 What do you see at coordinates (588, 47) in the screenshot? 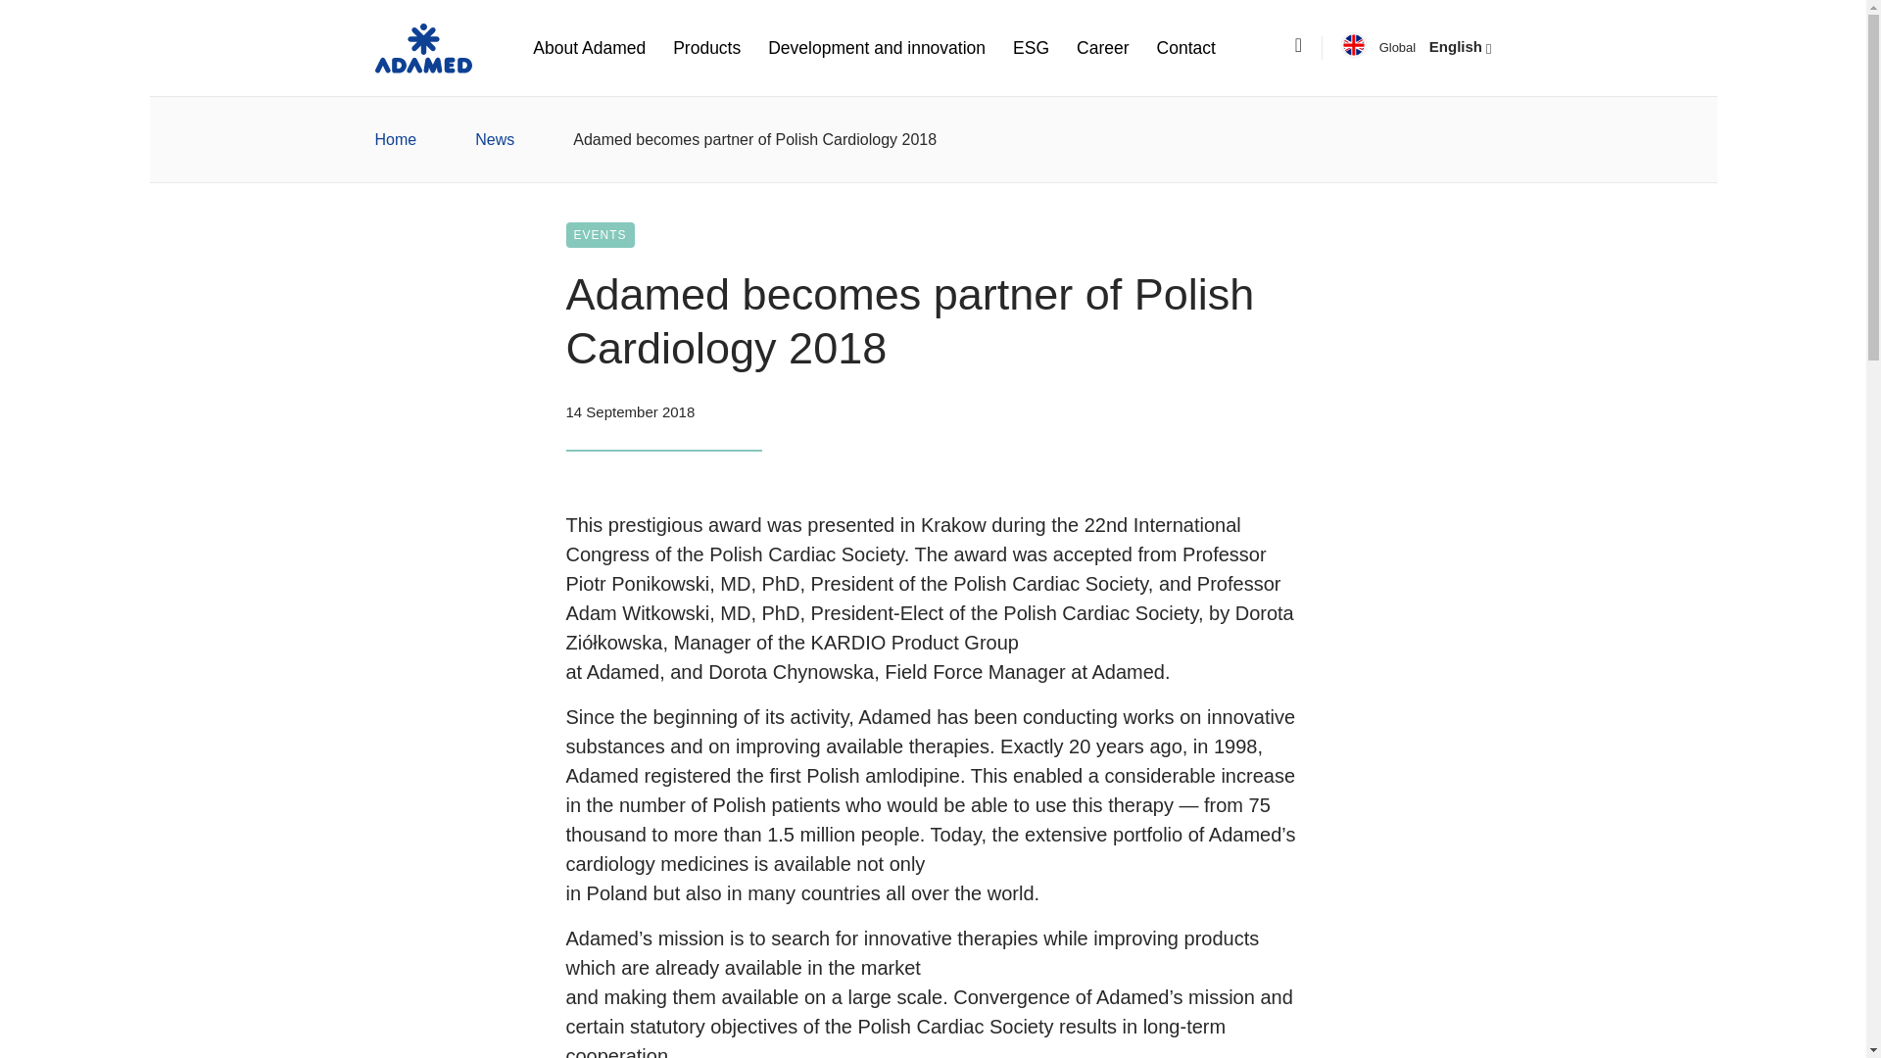
I see `About Adamed` at bounding box center [588, 47].